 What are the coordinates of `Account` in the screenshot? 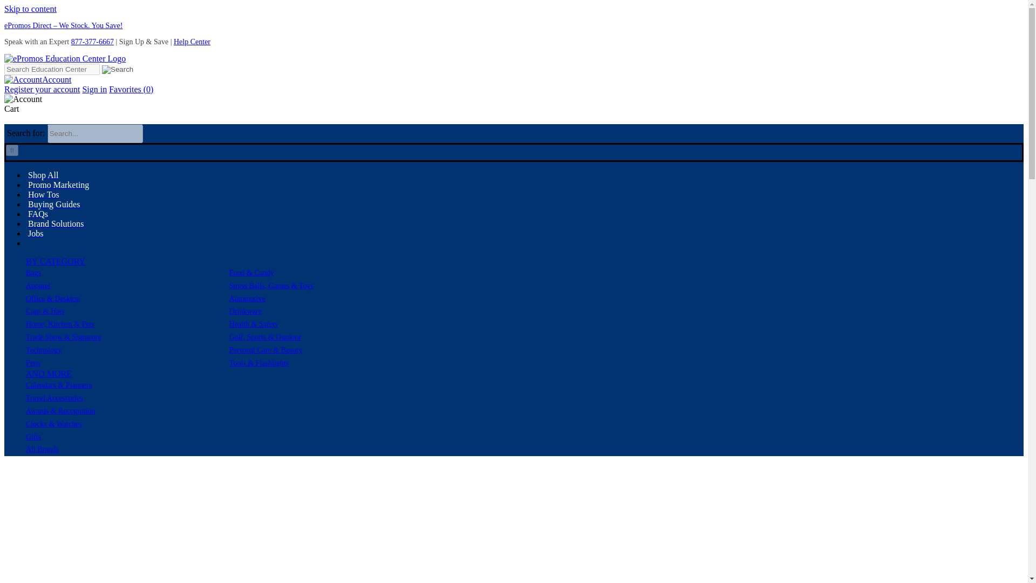 It's located at (38, 79).